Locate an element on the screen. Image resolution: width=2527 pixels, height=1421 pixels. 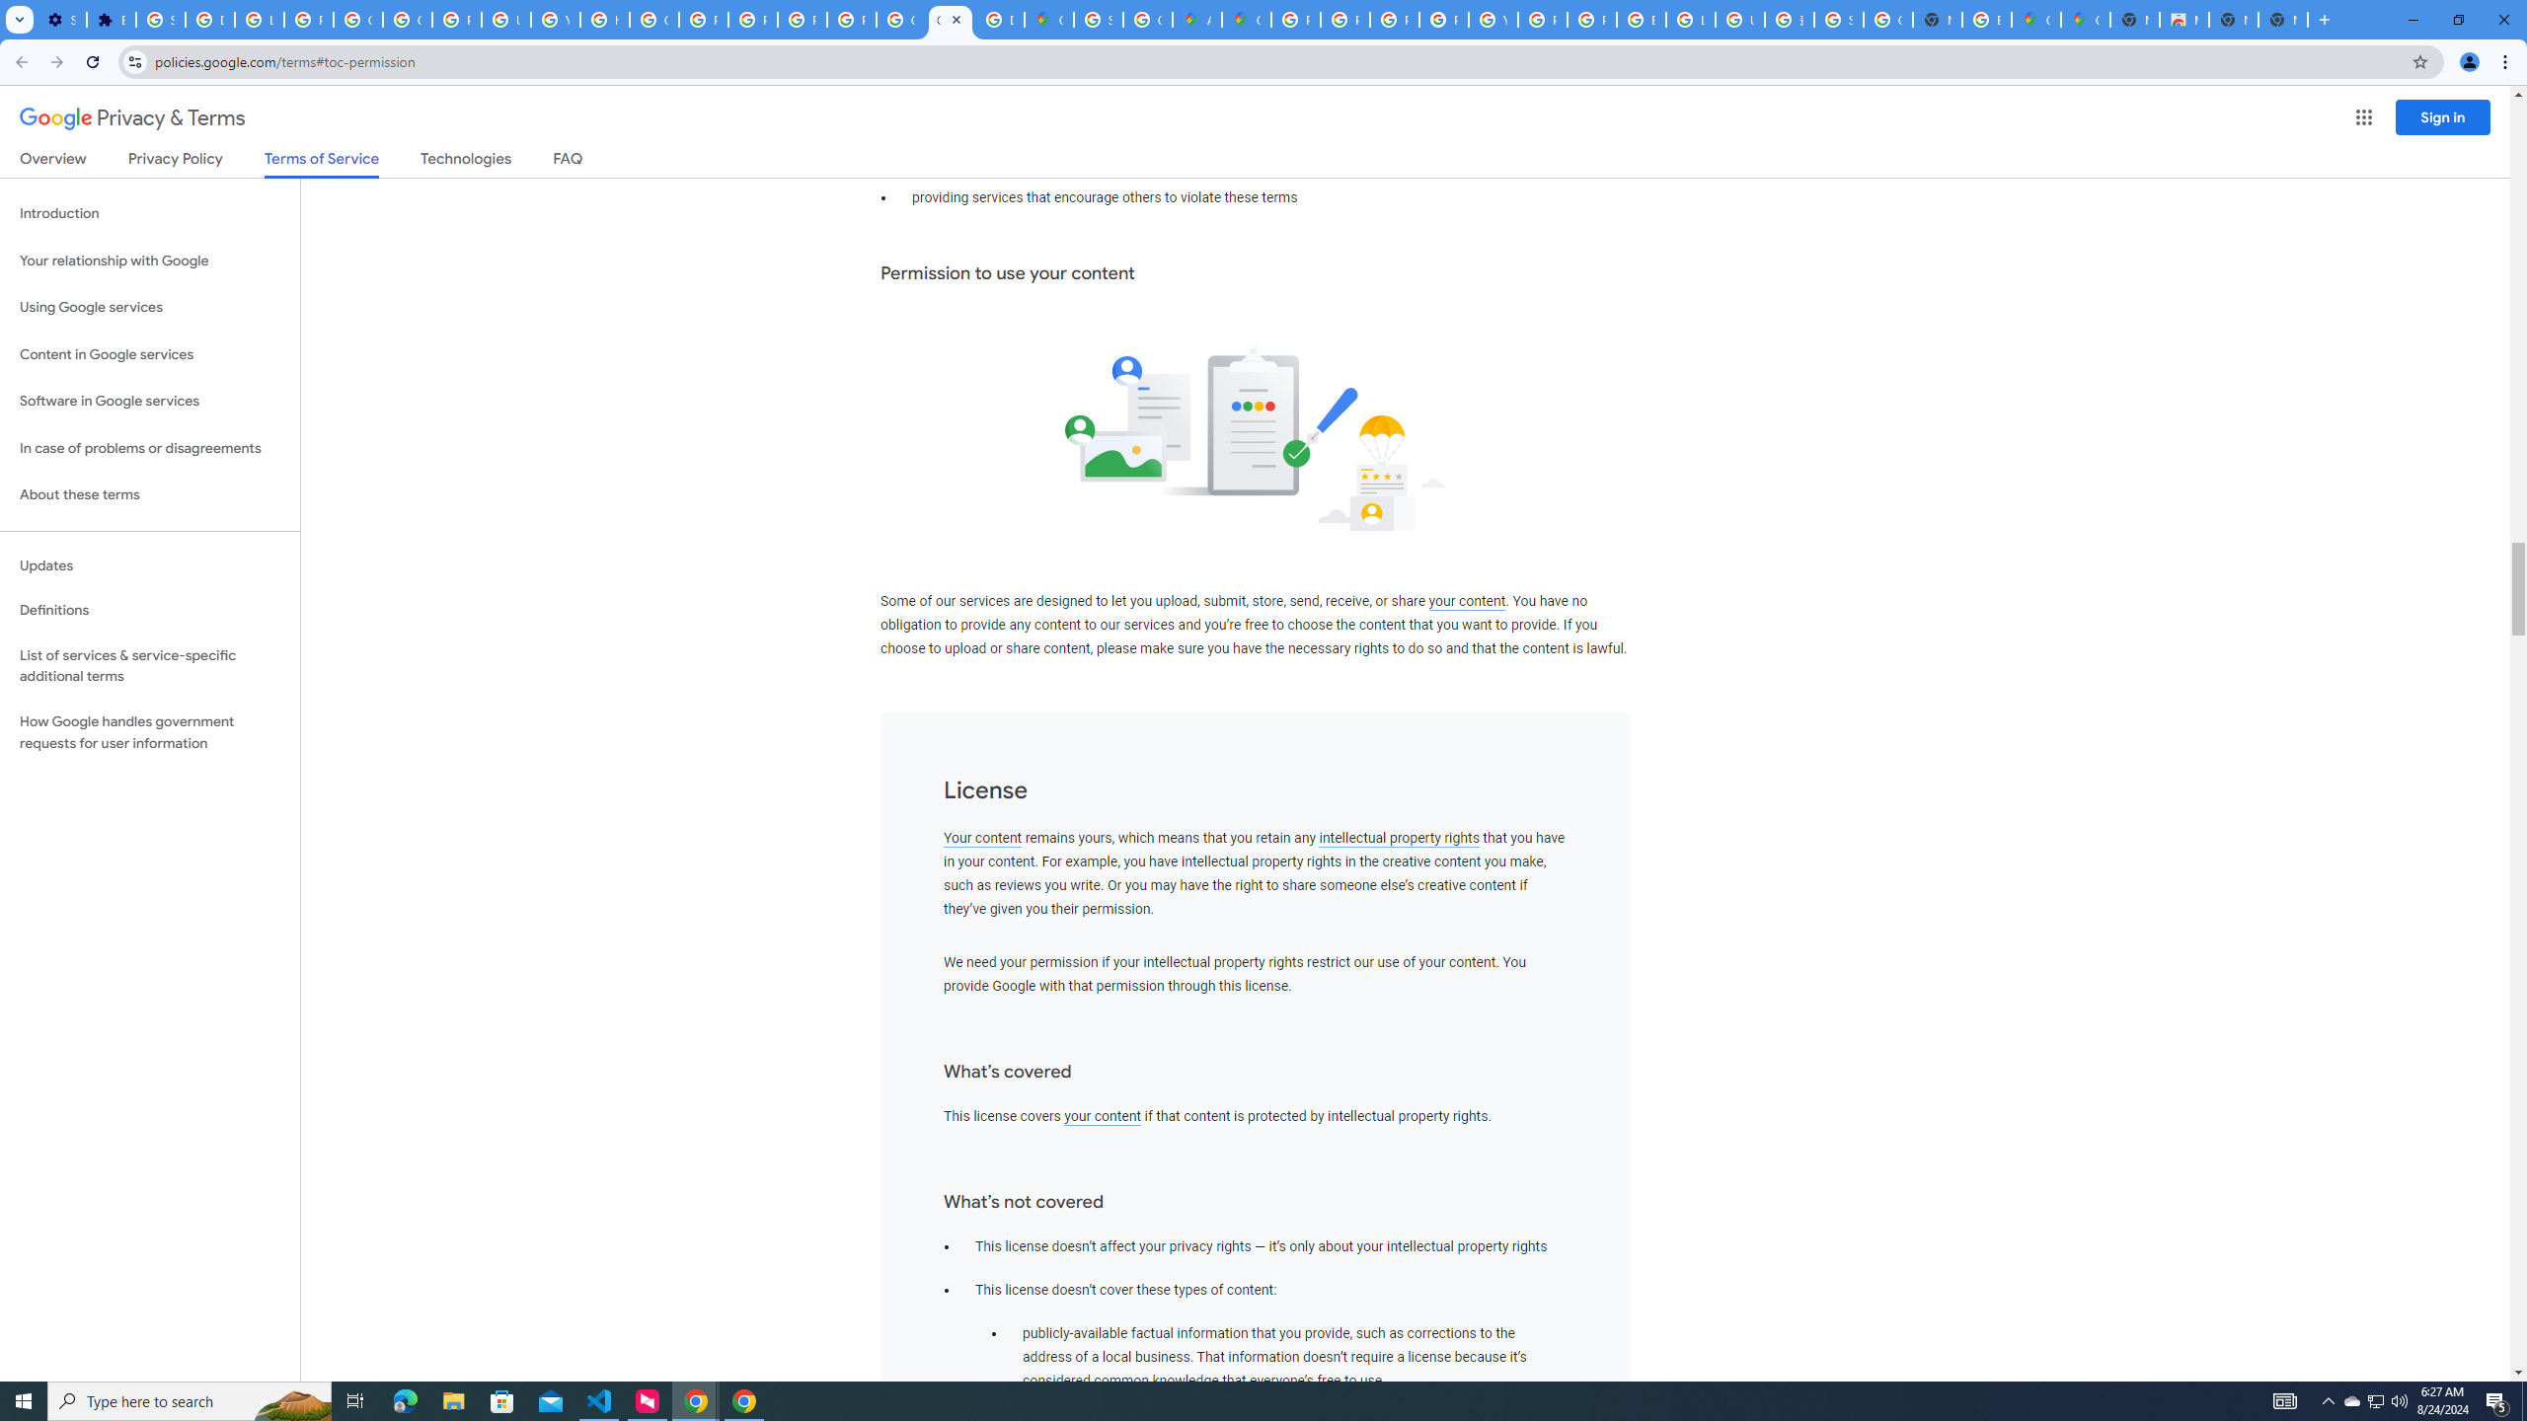
Minimize is located at coordinates (2412, 20).